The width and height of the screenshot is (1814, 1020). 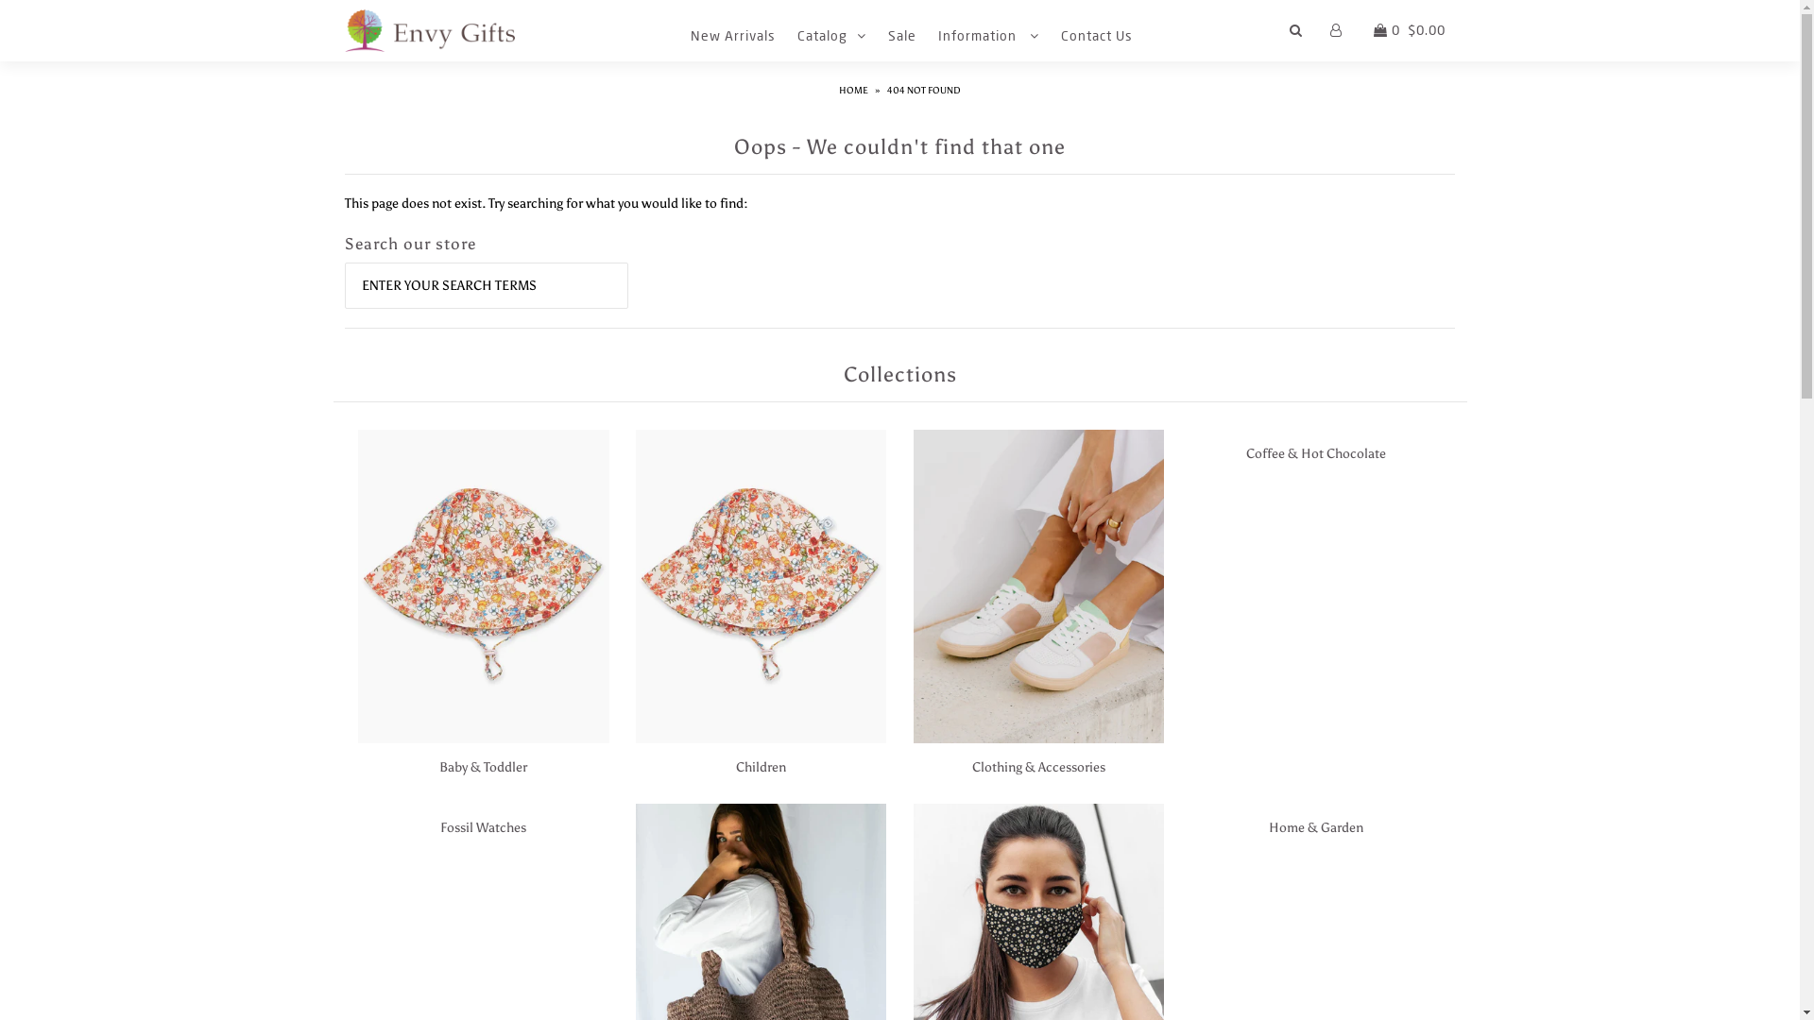 What do you see at coordinates (1316, 453) in the screenshot?
I see `Coffee & Hot Chocolate` at bounding box center [1316, 453].